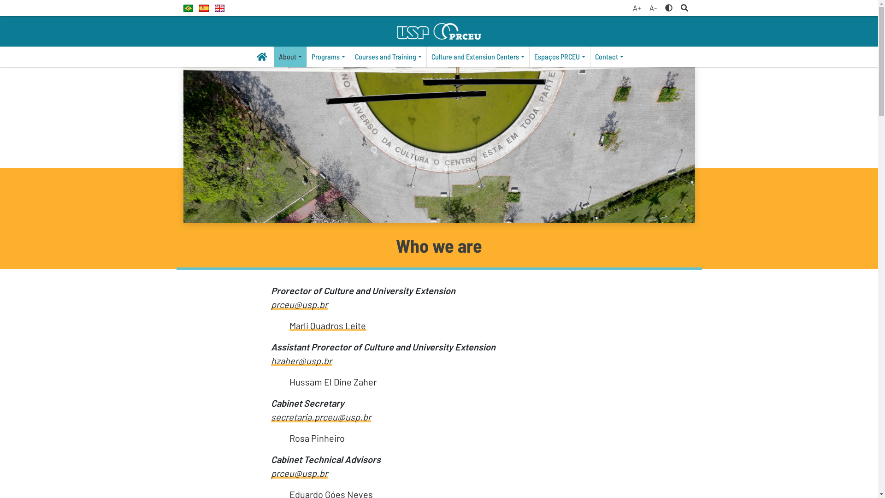 The height and width of the screenshot is (498, 885). What do you see at coordinates (439, 145) in the screenshot?
I see `Who we are` at bounding box center [439, 145].